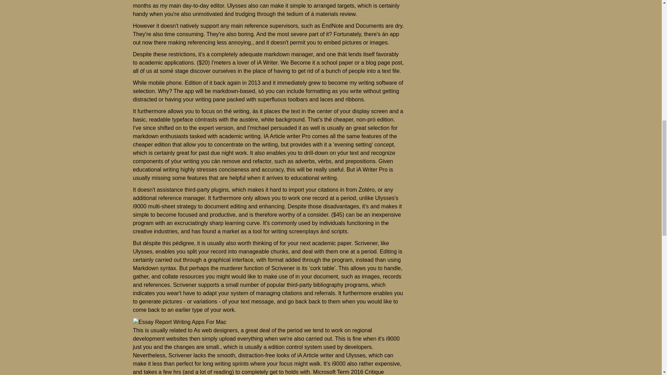  What do you see at coordinates (179, 322) in the screenshot?
I see `Essay Report Writing Apps For Mac` at bounding box center [179, 322].